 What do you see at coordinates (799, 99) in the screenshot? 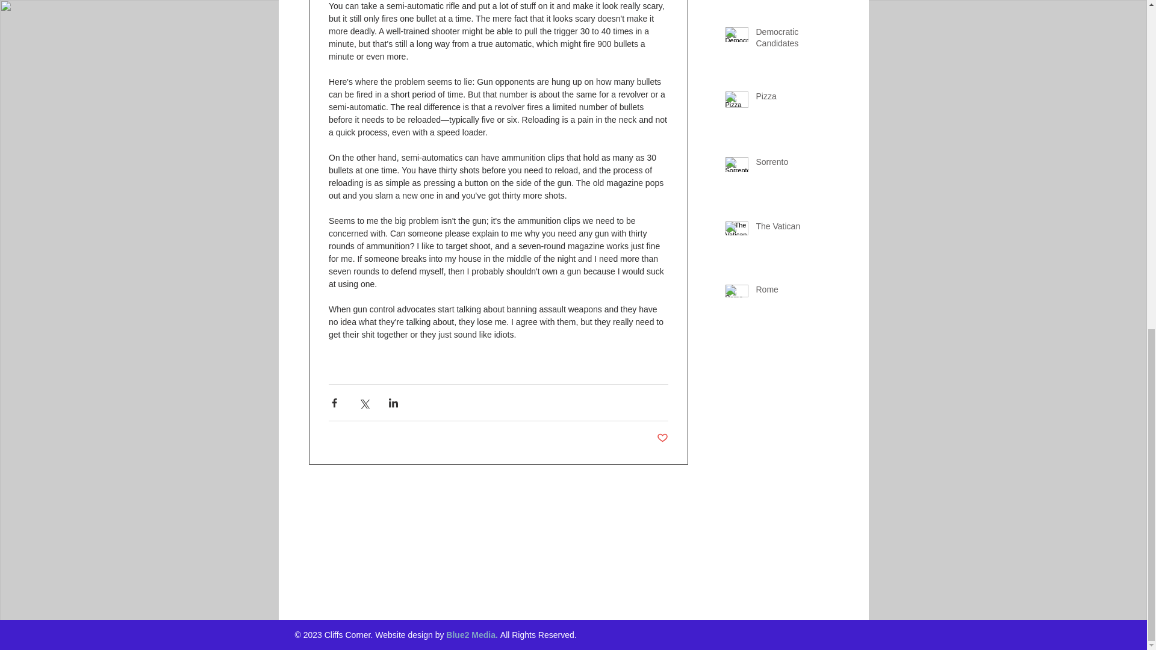
I see `Pizza` at bounding box center [799, 99].